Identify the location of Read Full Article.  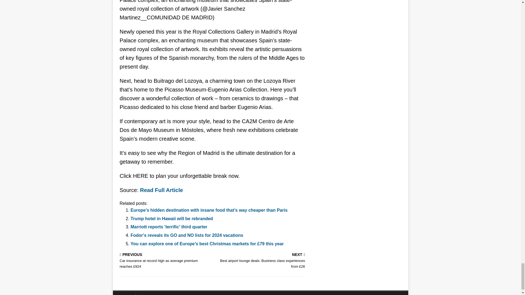
(161, 190).